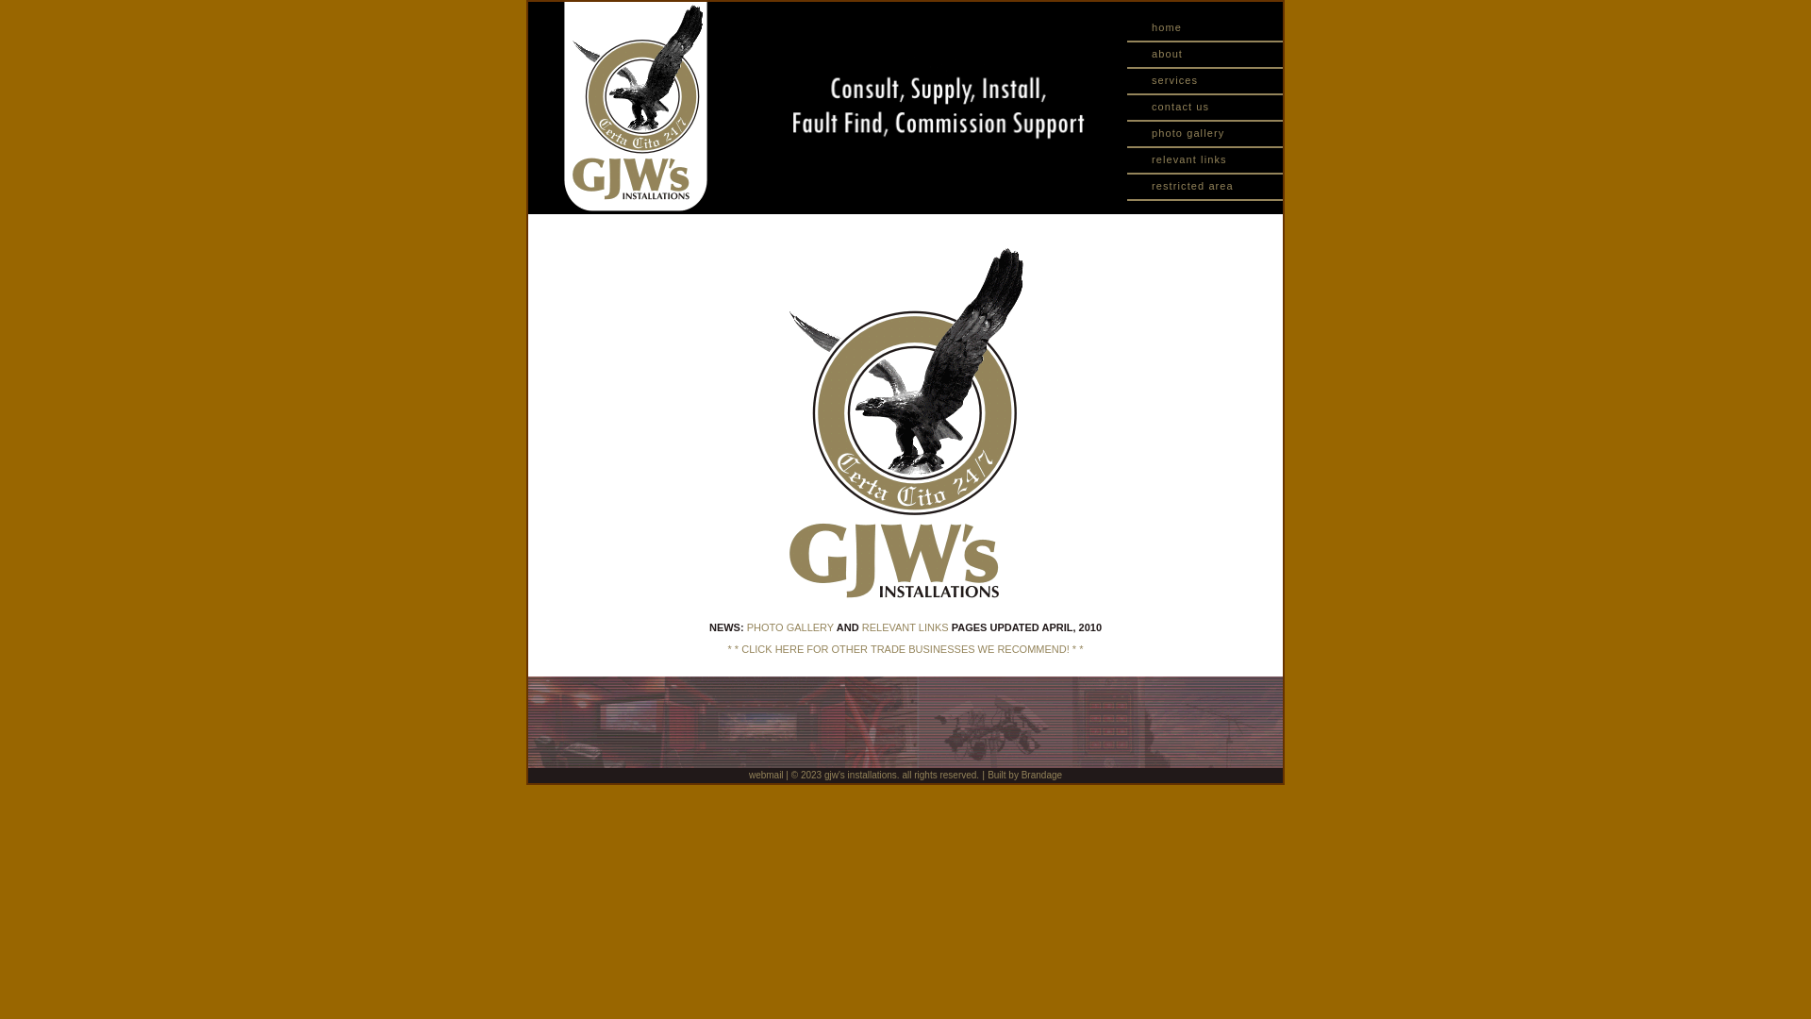  Describe the element at coordinates (766, 776) in the screenshot. I see `webmail` at that location.